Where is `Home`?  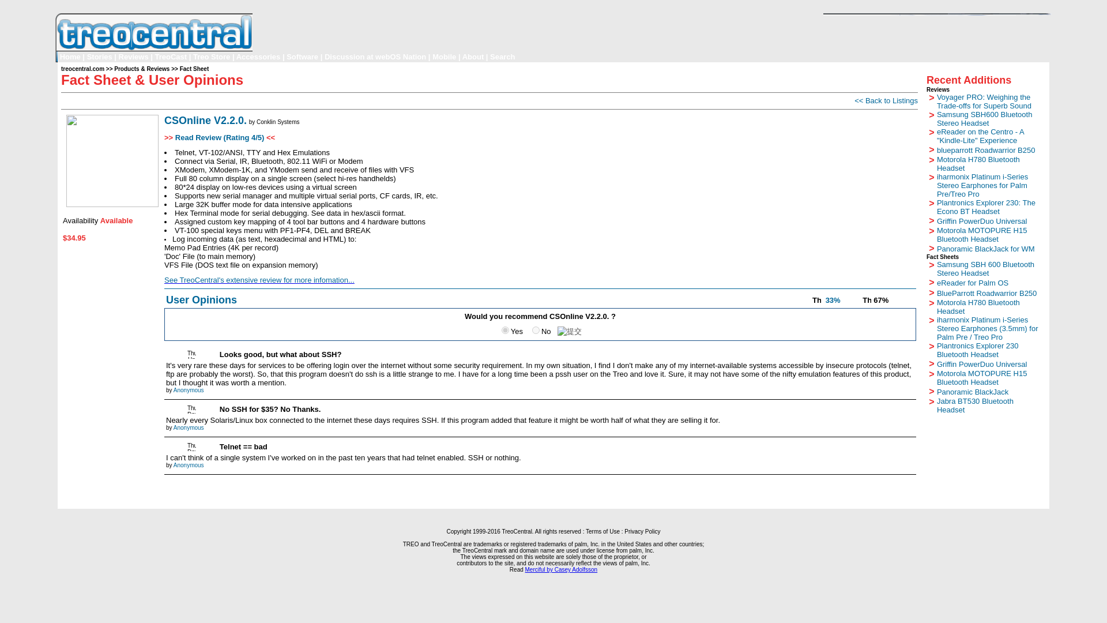 Home is located at coordinates (70, 57).